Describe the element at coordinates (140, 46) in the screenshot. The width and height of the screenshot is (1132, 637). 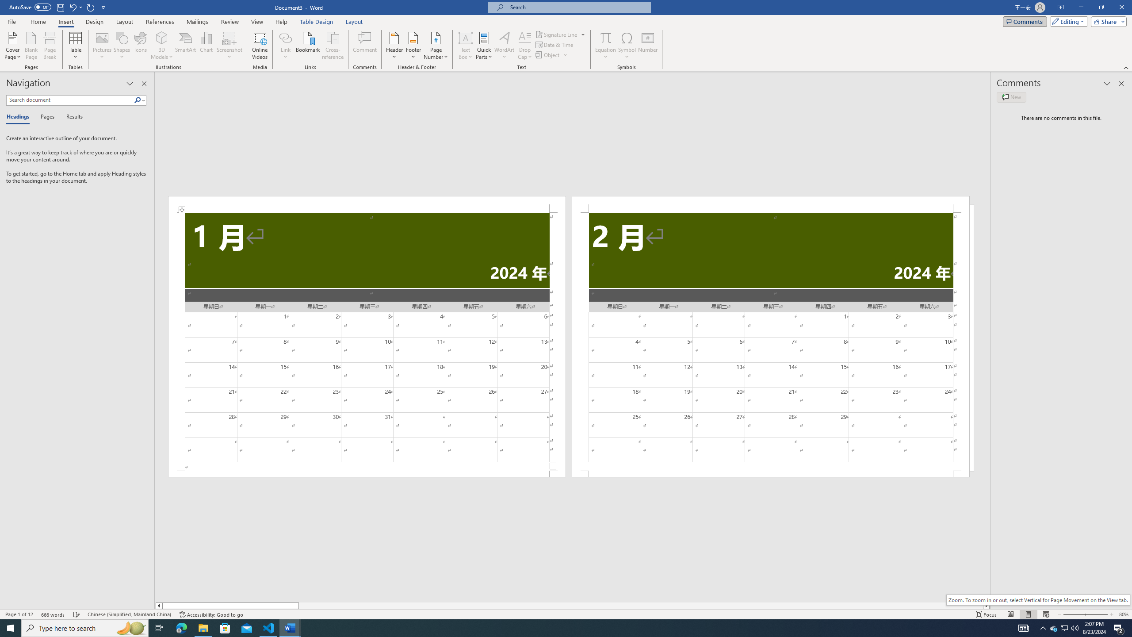
I see `Icons` at that location.